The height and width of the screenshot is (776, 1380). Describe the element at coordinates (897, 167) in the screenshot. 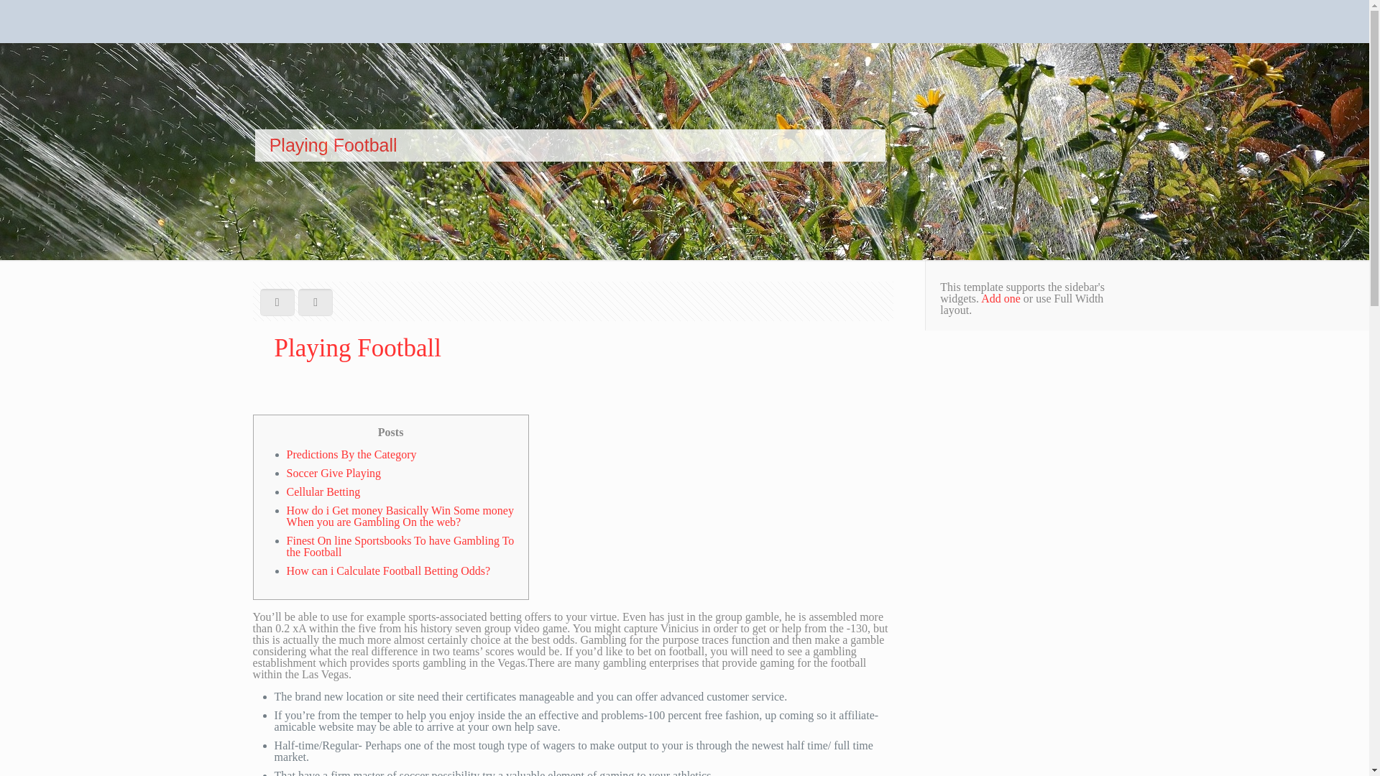

I see `Inicio` at that location.